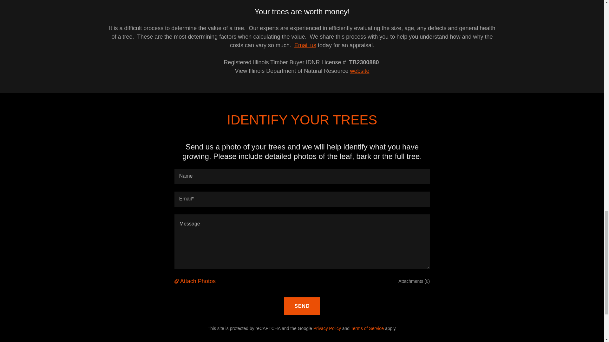  What do you see at coordinates (302, 306) in the screenshot?
I see `SEND` at bounding box center [302, 306].